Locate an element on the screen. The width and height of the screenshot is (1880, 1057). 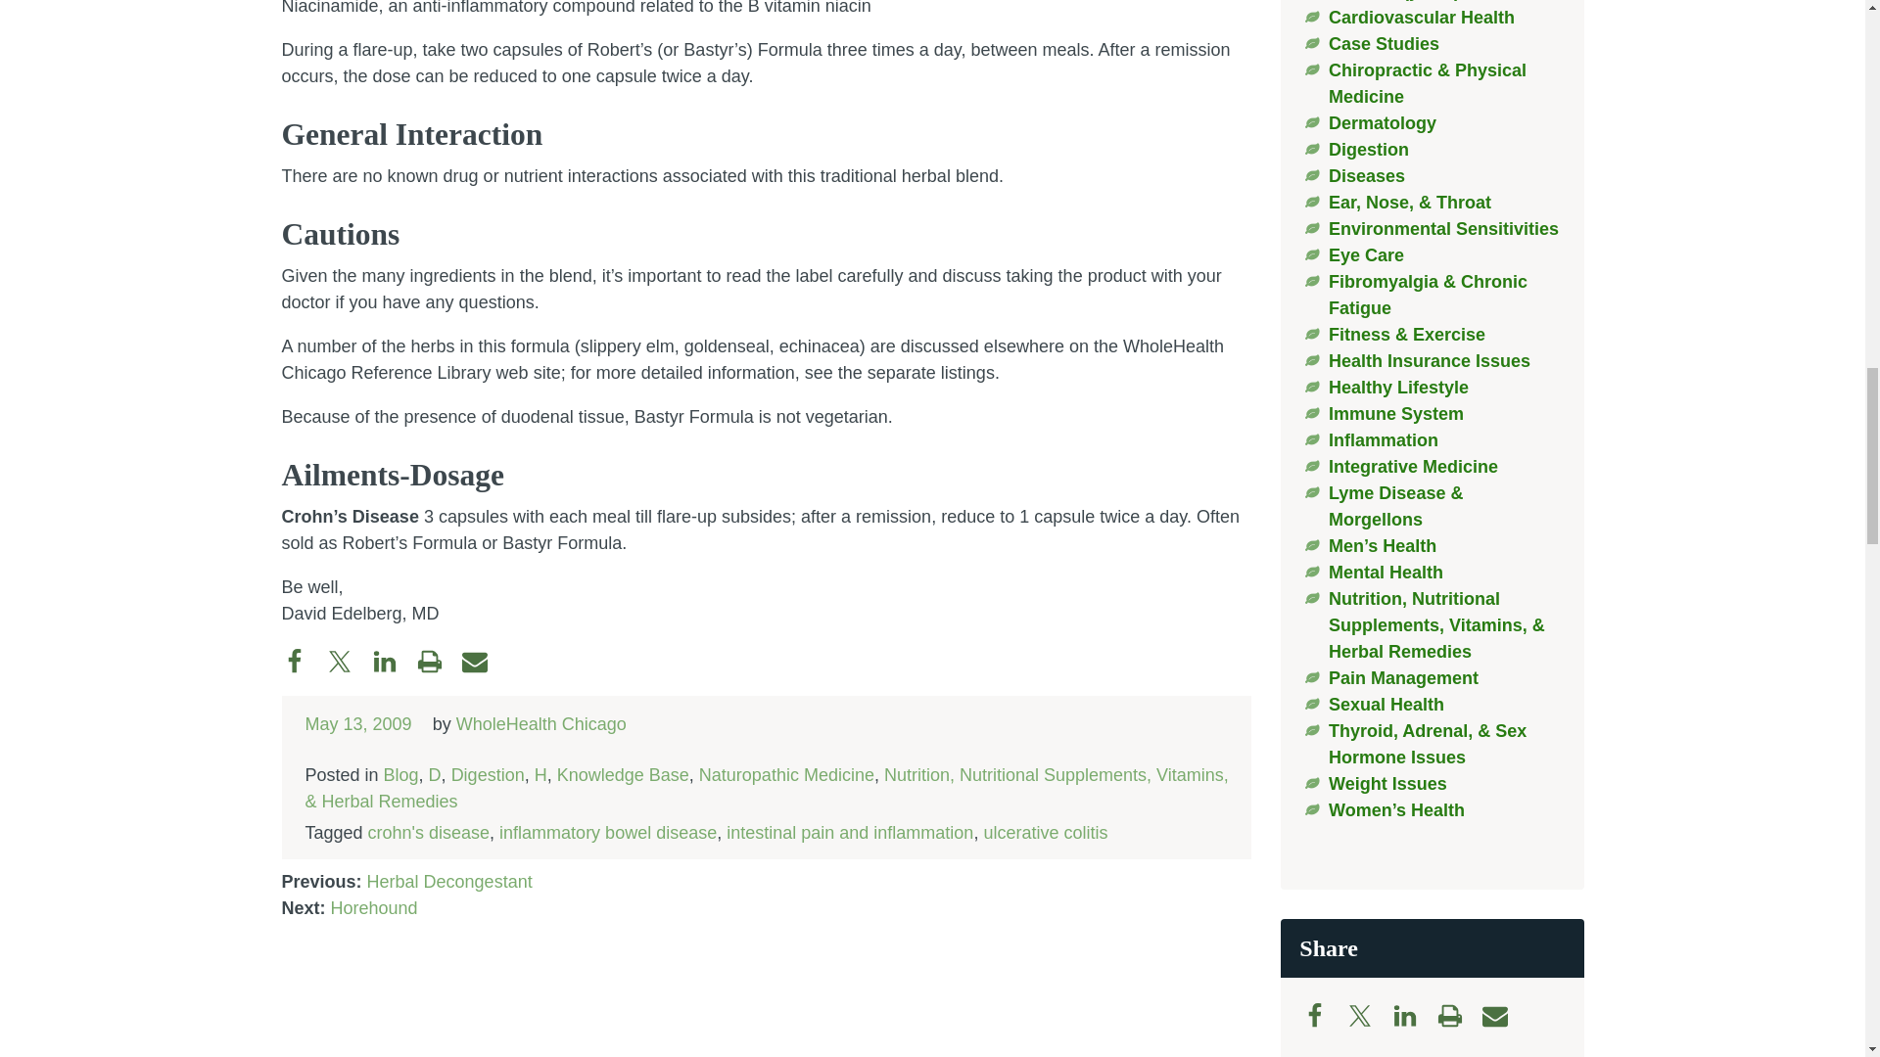
Share on Facebook is located at coordinates (305, 660).